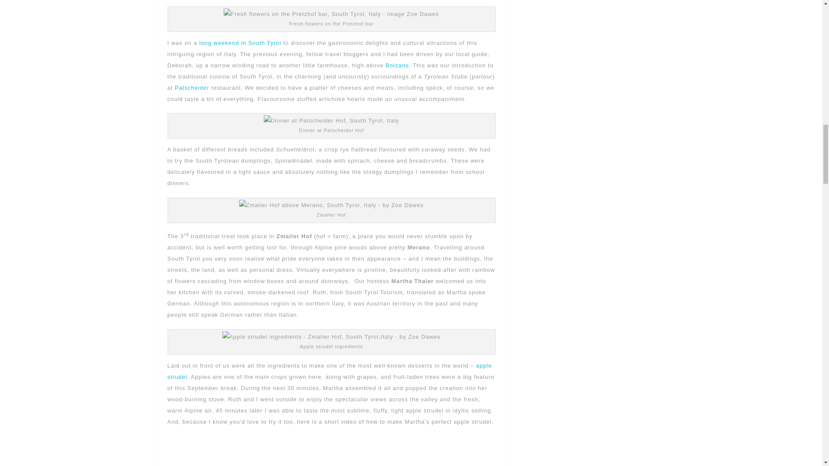 Image resolution: width=829 pixels, height=466 pixels. Describe the element at coordinates (397, 65) in the screenshot. I see `Bolzano` at that location.